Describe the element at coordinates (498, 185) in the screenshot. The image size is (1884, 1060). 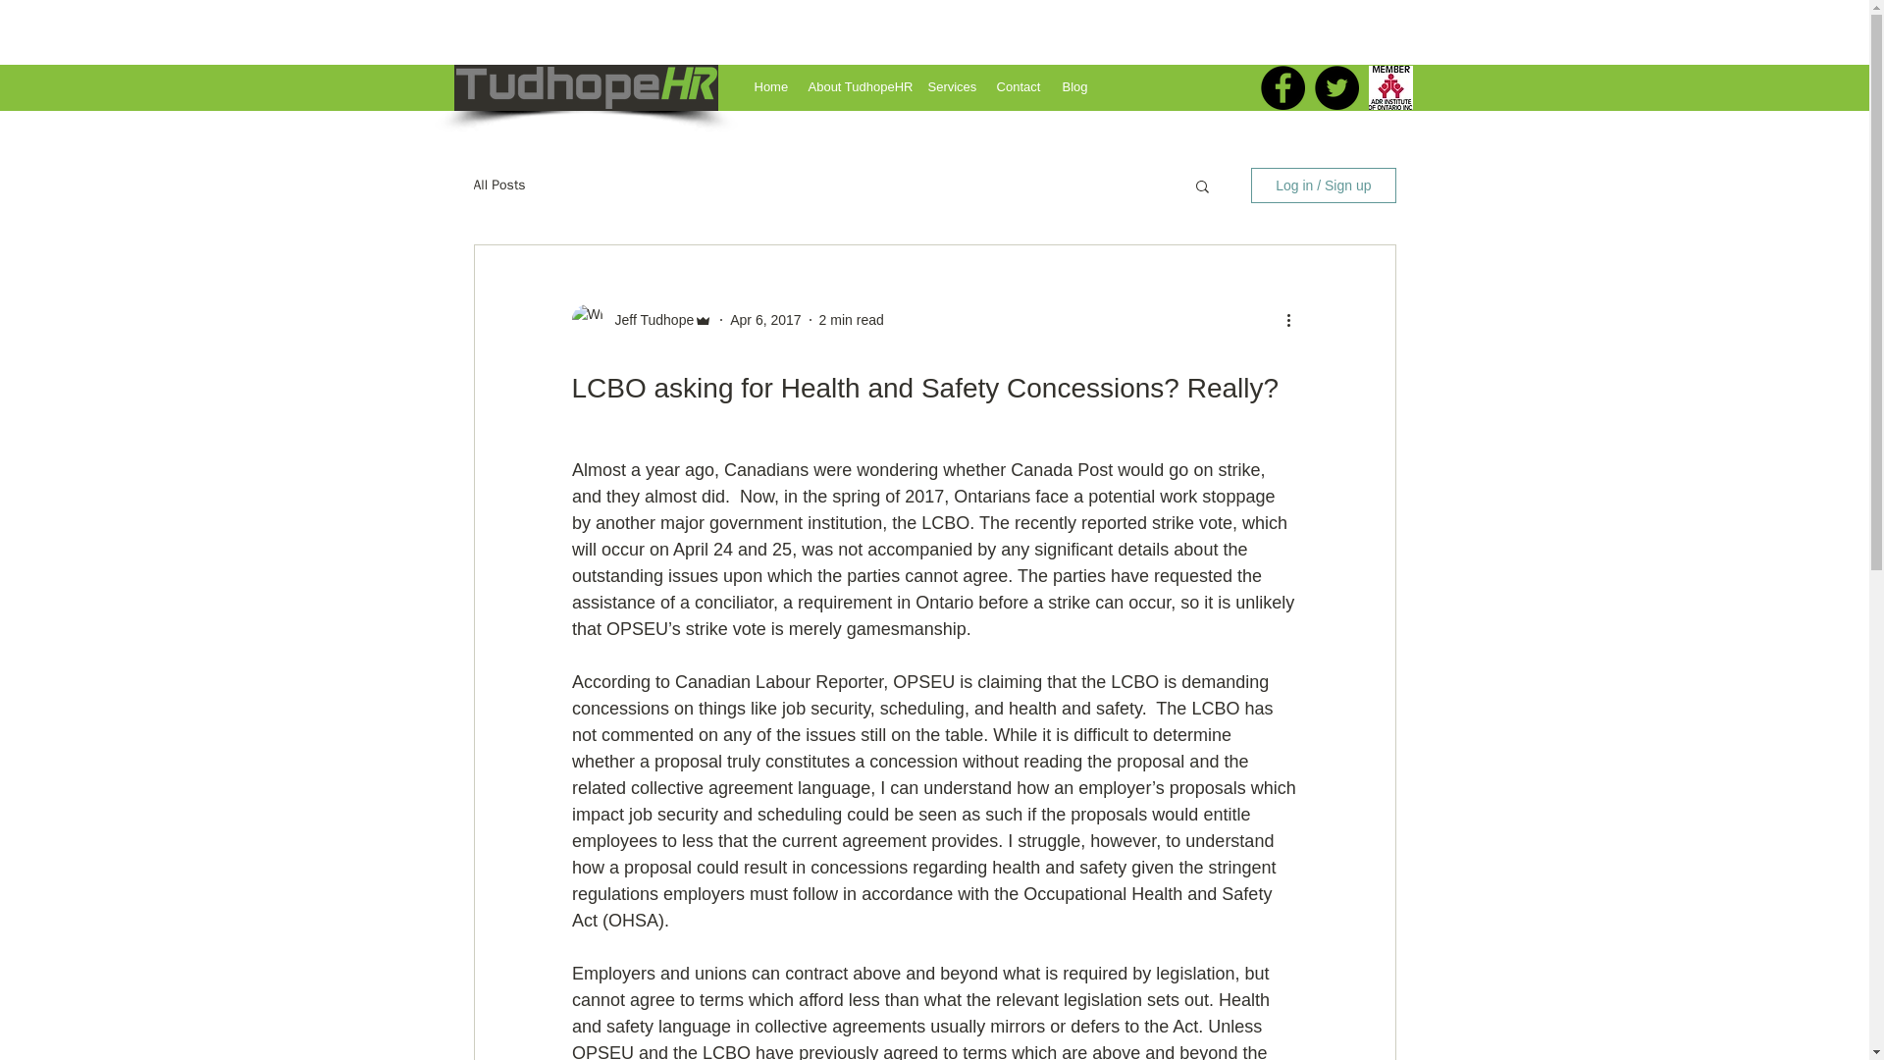
I see `All Posts` at that location.